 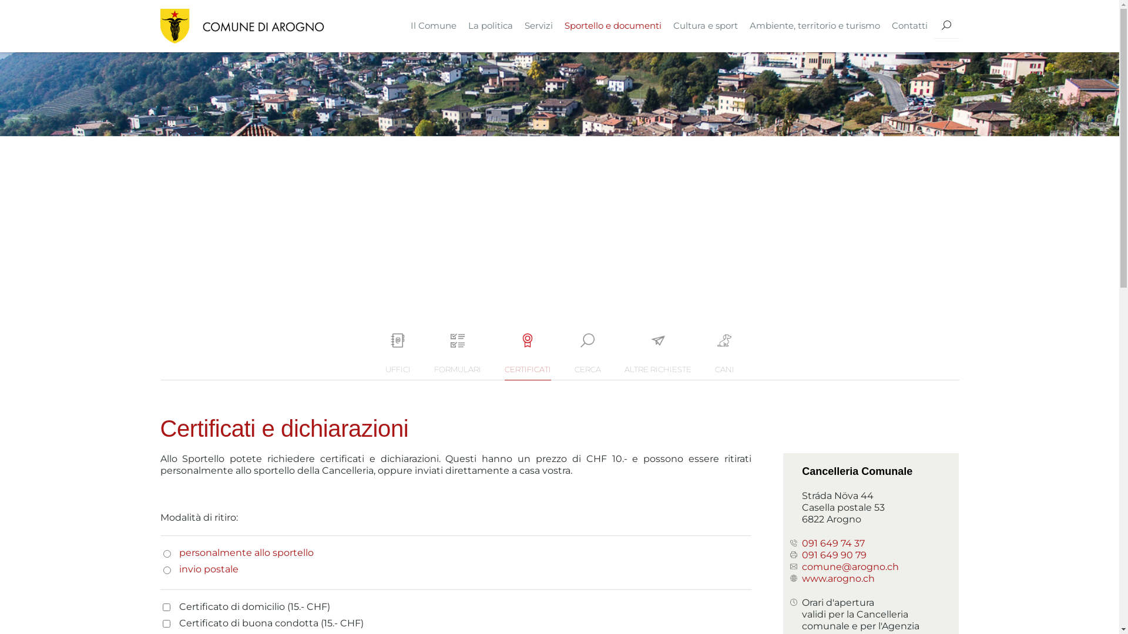 What do you see at coordinates (457, 357) in the screenshot?
I see `FORMULARI` at bounding box center [457, 357].